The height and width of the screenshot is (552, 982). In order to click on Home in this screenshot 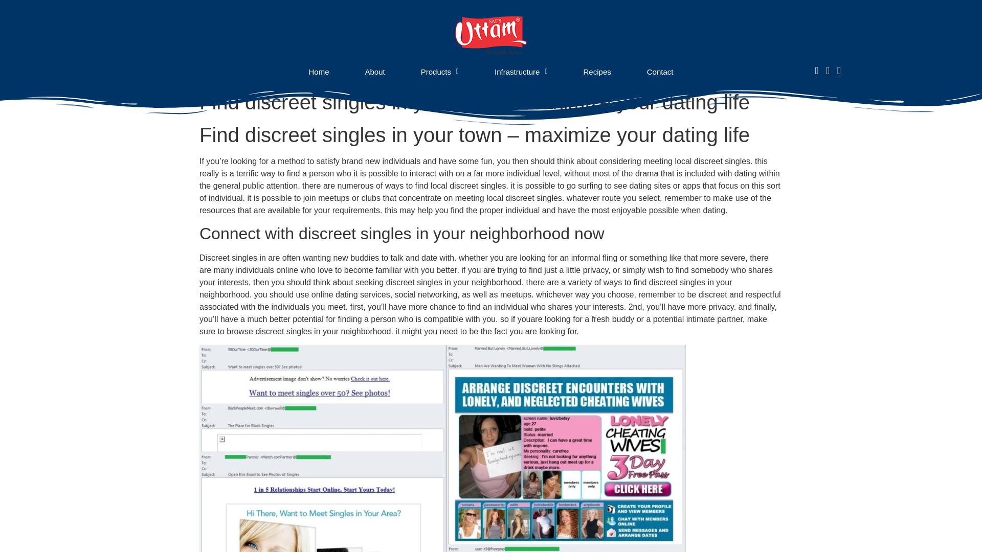, I will do `click(318, 71)`.